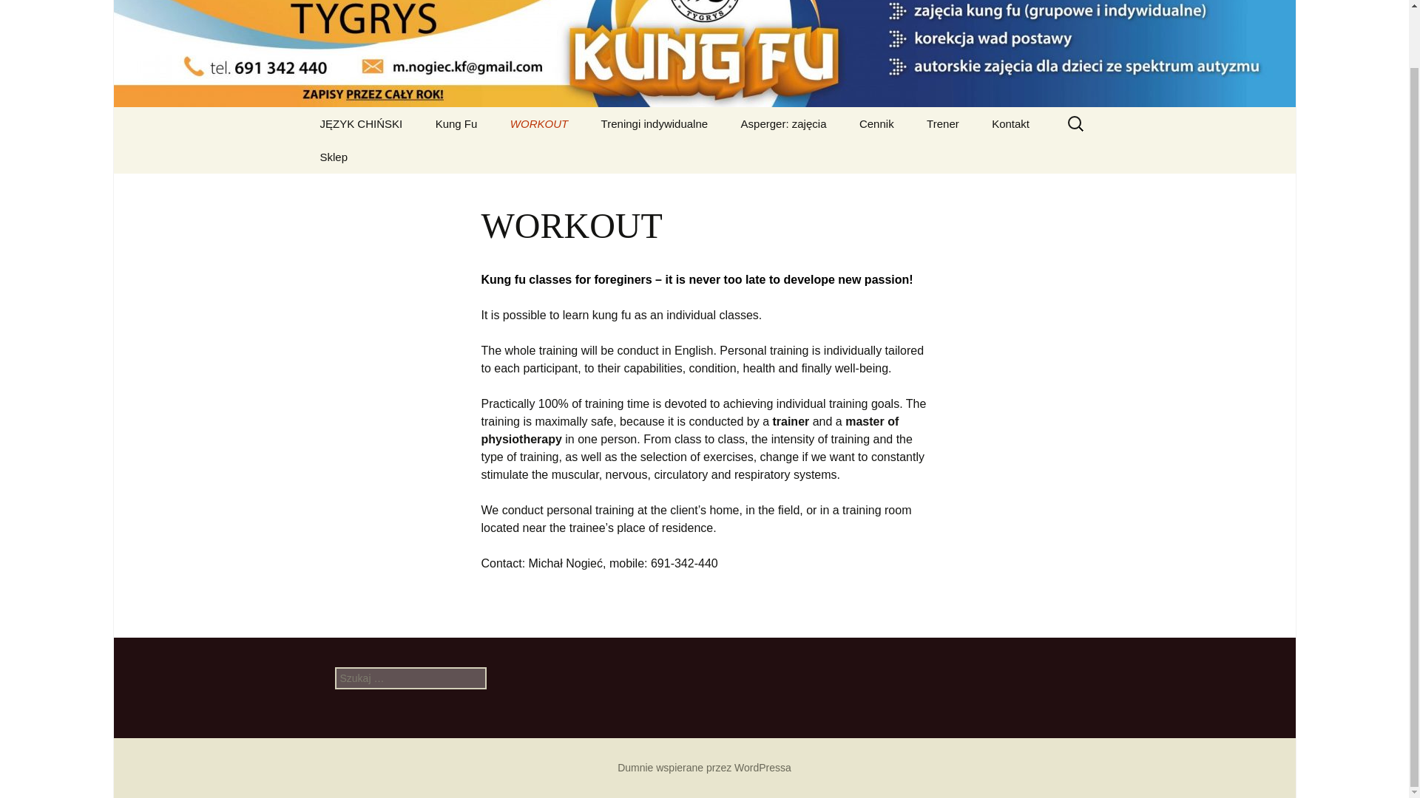 The width and height of the screenshot is (1420, 798). Describe the element at coordinates (333, 157) in the screenshot. I see `Sklep` at that location.